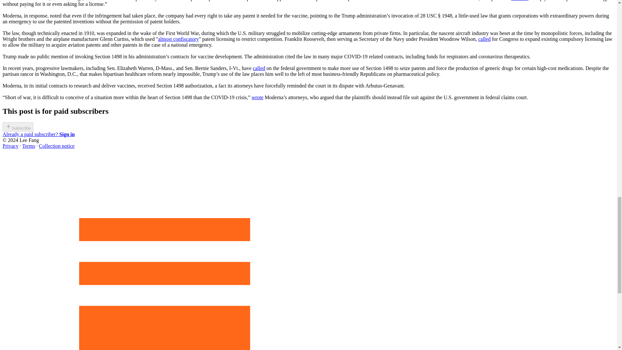 The height and width of the screenshot is (350, 622). I want to click on Subscribe, so click(18, 128).